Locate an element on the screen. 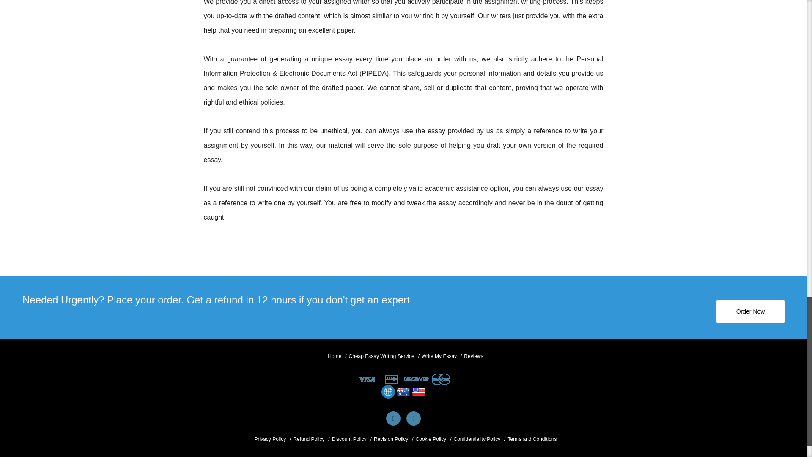  Confidentiality Policy is located at coordinates (476, 439).